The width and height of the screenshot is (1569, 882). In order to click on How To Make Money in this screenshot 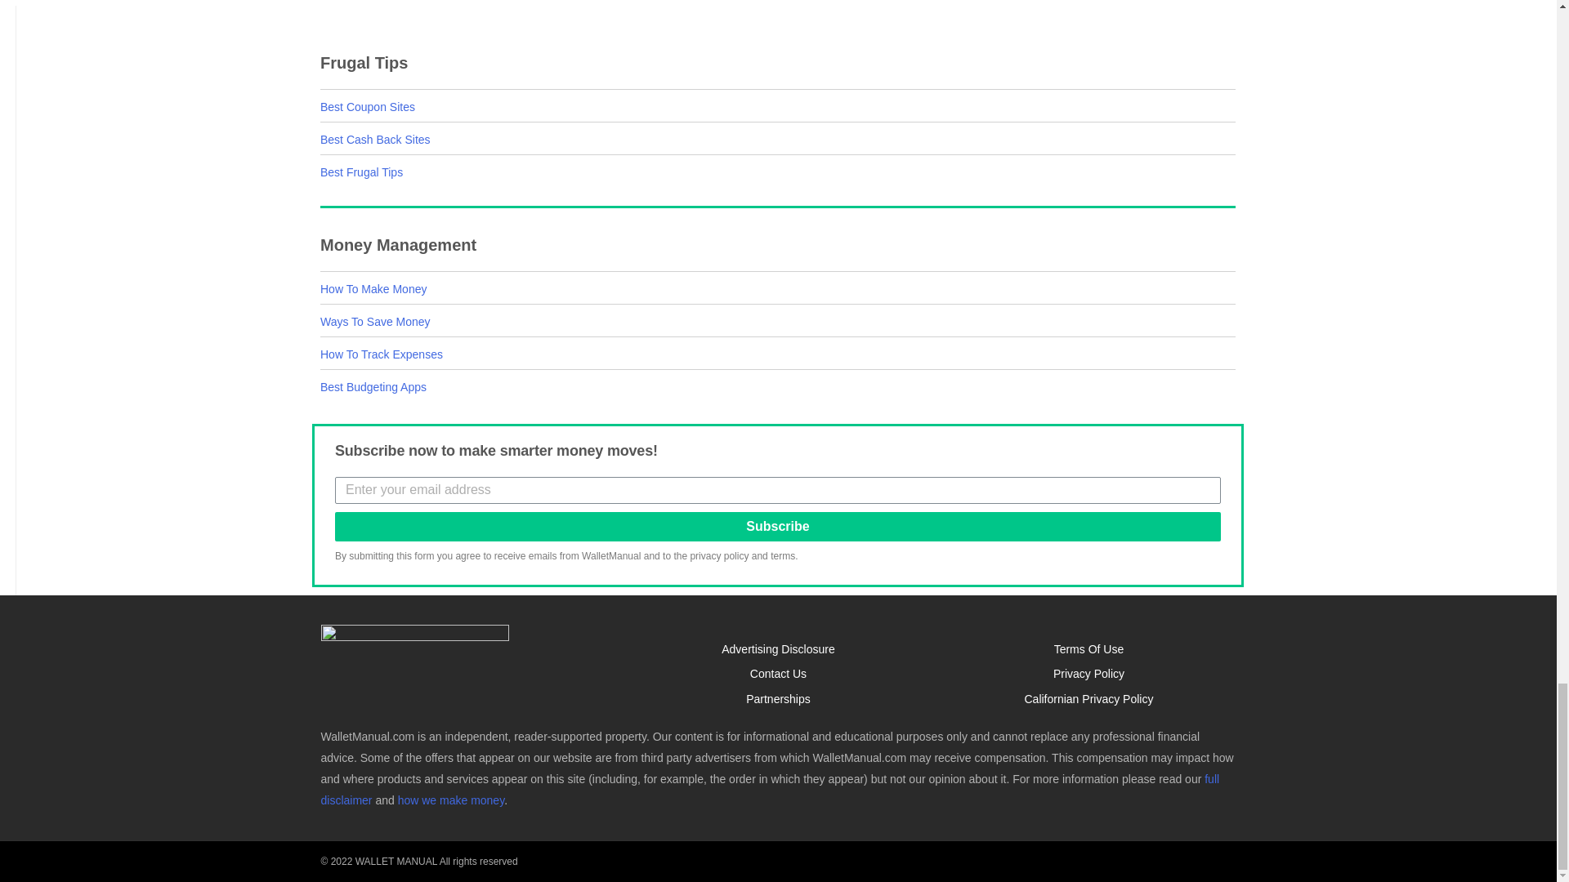, I will do `click(373, 288)`.